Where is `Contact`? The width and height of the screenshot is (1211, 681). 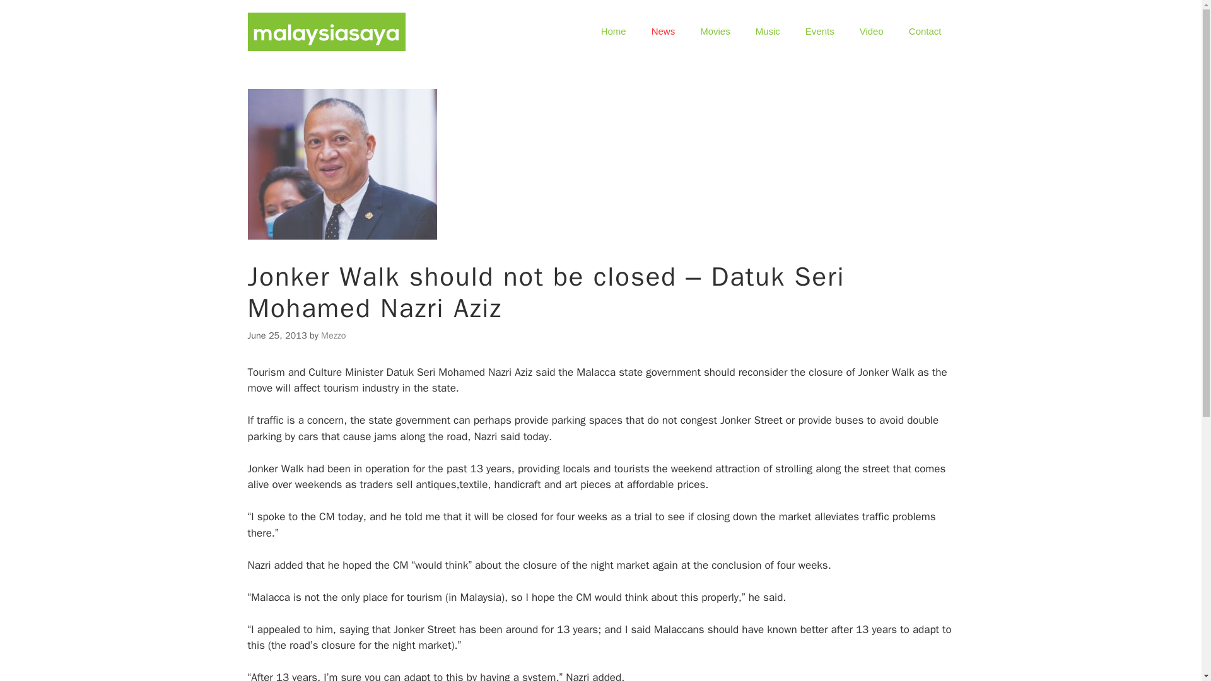 Contact is located at coordinates (925, 32).